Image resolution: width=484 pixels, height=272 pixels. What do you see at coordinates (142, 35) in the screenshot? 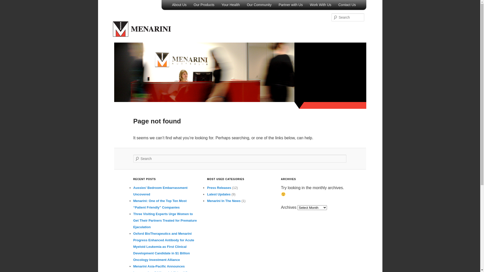
I see `Menarini` at bounding box center [142, 35].